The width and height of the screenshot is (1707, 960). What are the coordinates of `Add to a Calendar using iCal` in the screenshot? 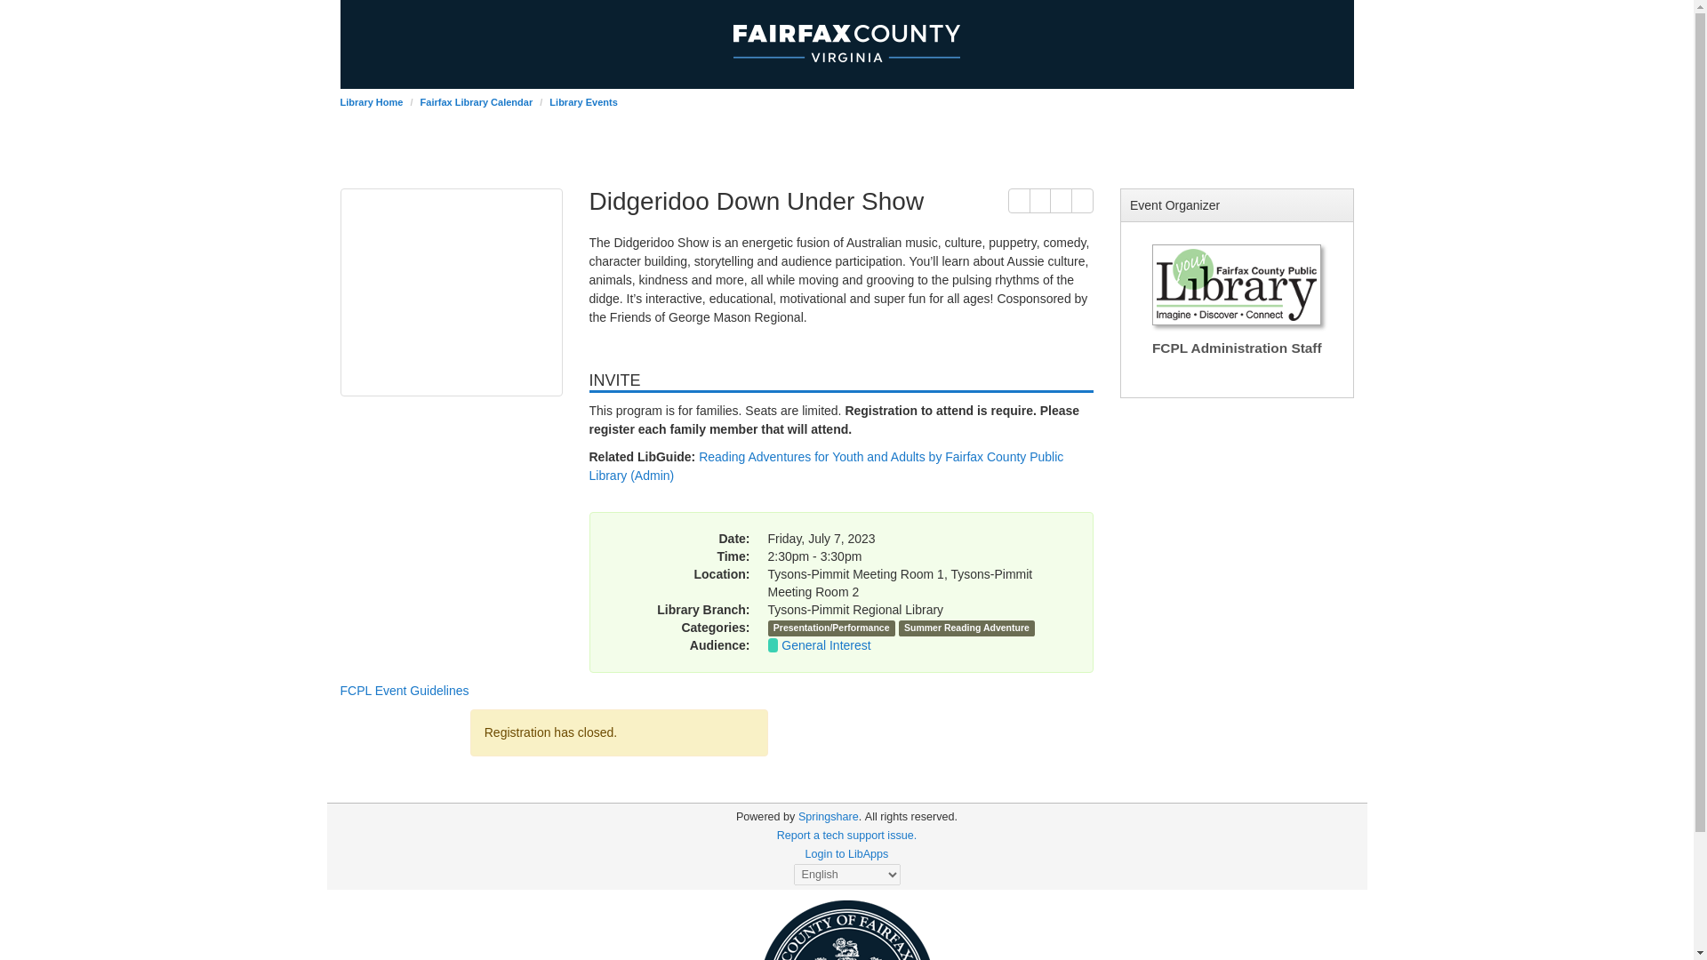 It's located at (1040, 200).